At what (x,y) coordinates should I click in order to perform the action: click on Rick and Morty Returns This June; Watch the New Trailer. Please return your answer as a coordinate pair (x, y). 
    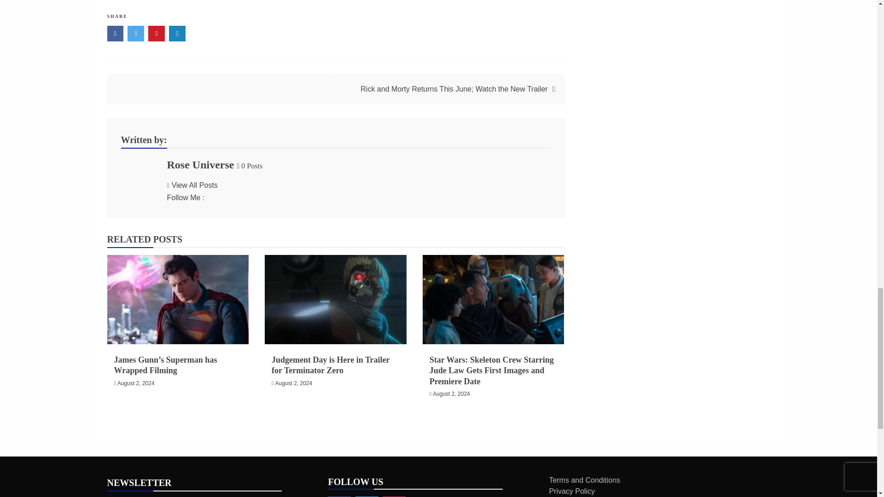
    Looking at the image, I should click on (454, 88).